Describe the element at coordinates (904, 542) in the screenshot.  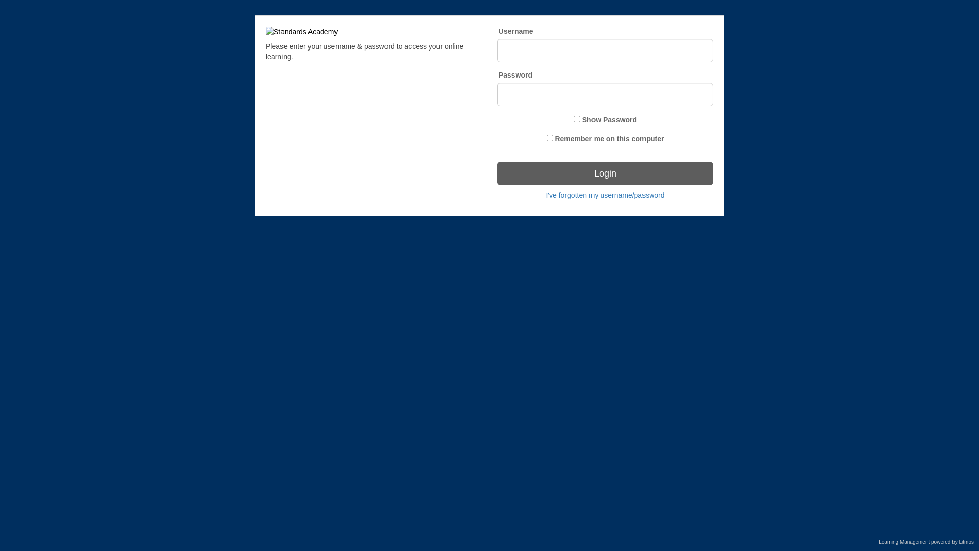
I see `Learning Management` at that location.